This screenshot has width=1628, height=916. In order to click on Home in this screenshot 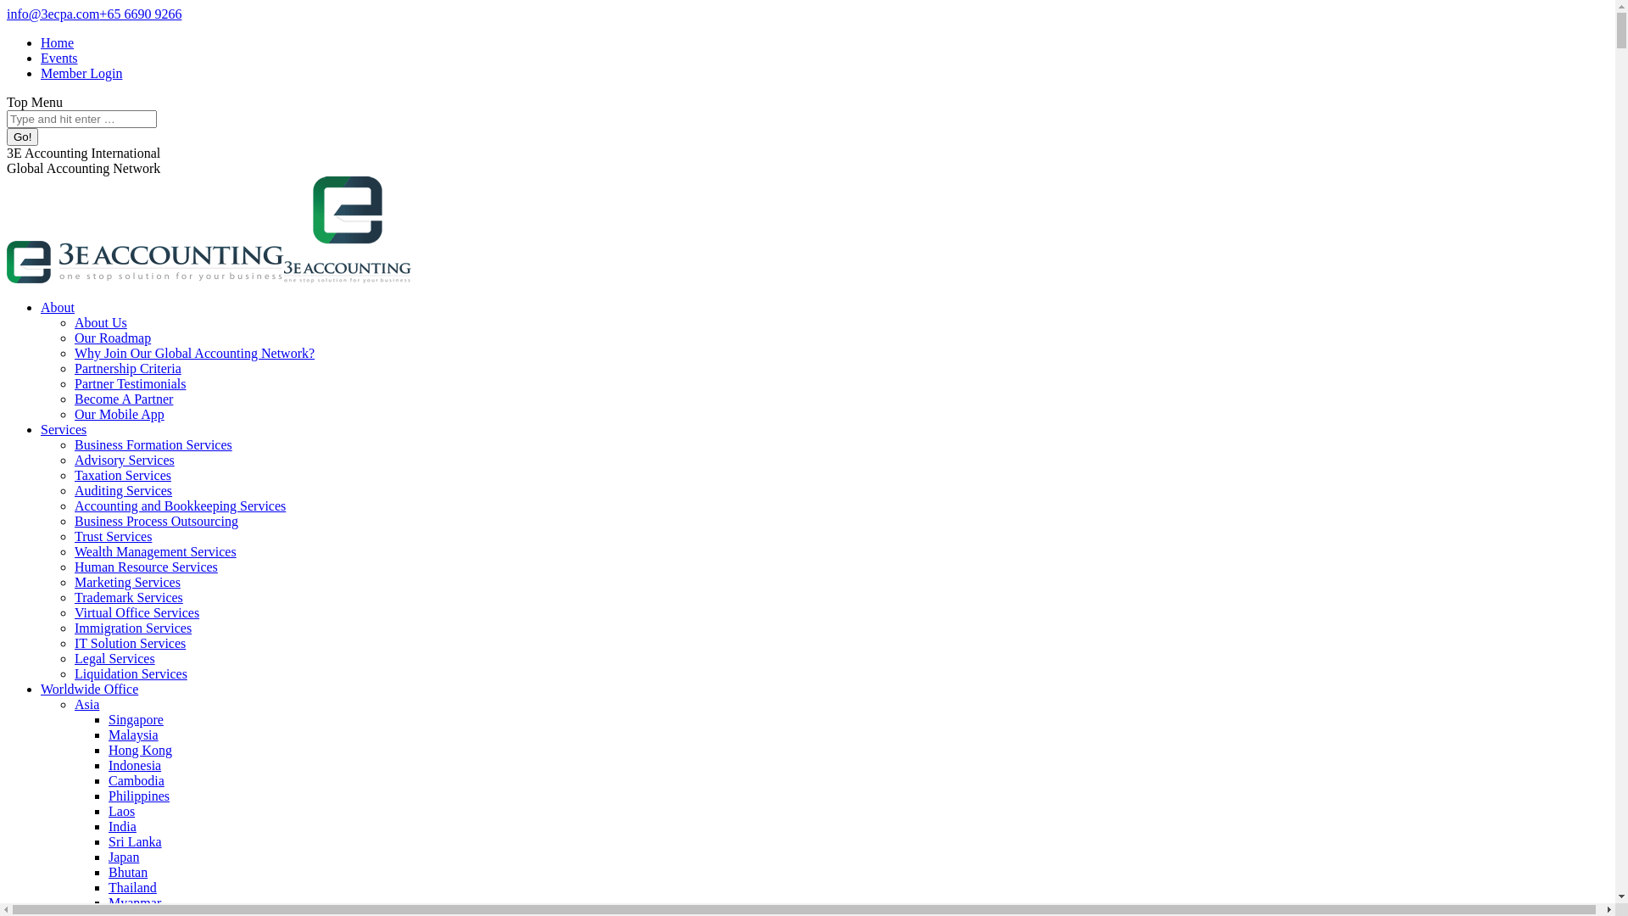, I will do `click(58, 42)`.